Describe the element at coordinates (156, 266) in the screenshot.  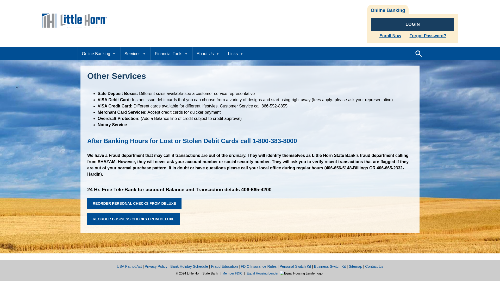
I see `Privacy Policy` at that location.